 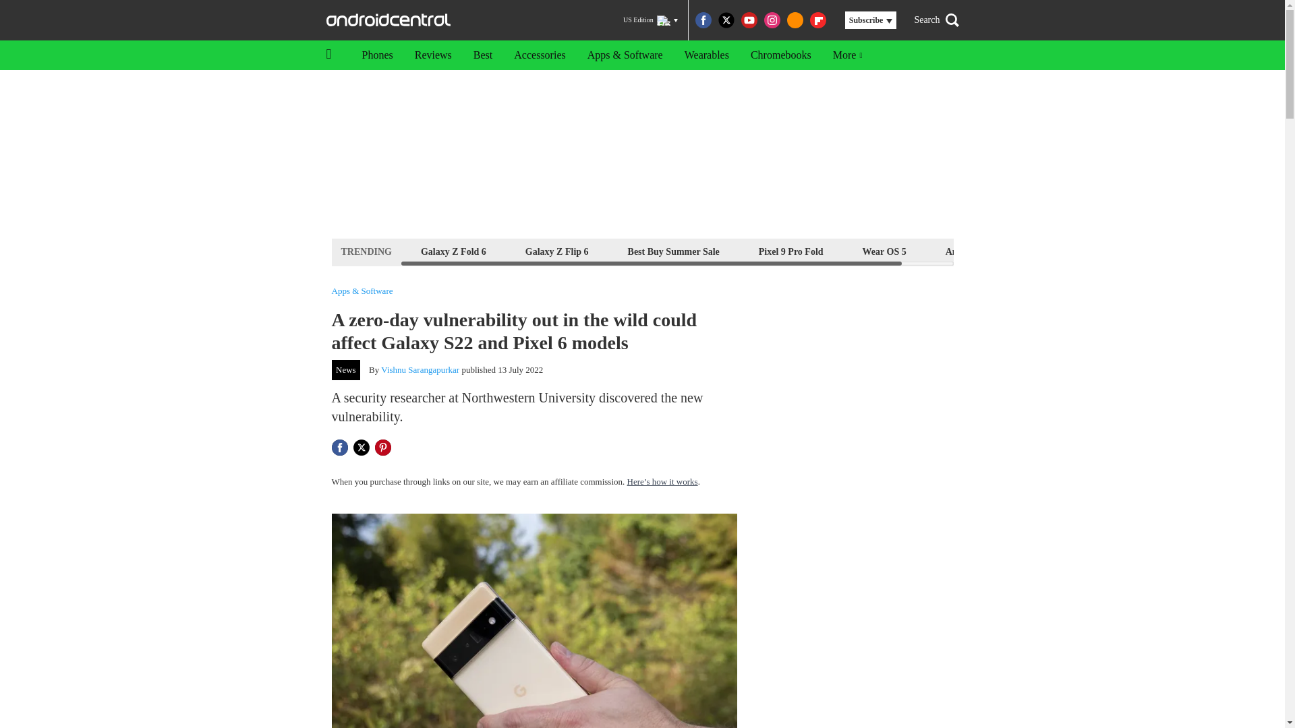 What do you see at coordinates (453, 251) in the screenshot?
I see `Galaxy Z Fold 6` at bounding box center [453, 251].